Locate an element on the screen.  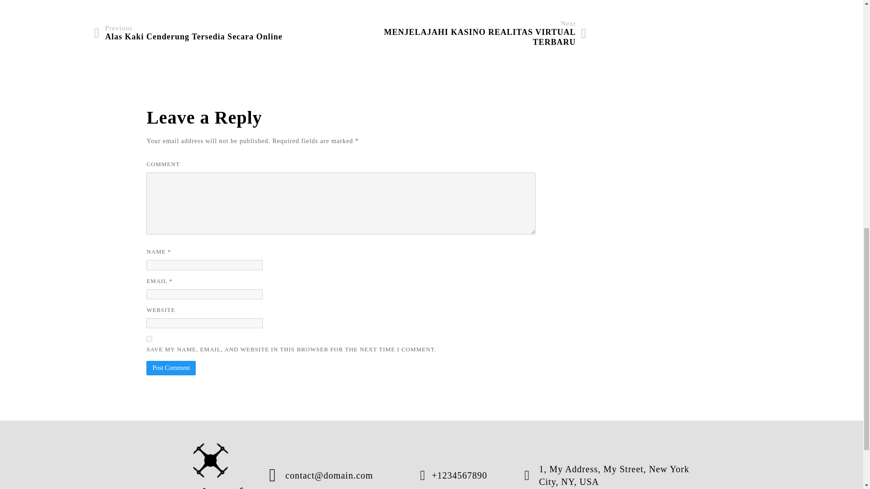
Share on Twitter is located at coordinates (211, 460).